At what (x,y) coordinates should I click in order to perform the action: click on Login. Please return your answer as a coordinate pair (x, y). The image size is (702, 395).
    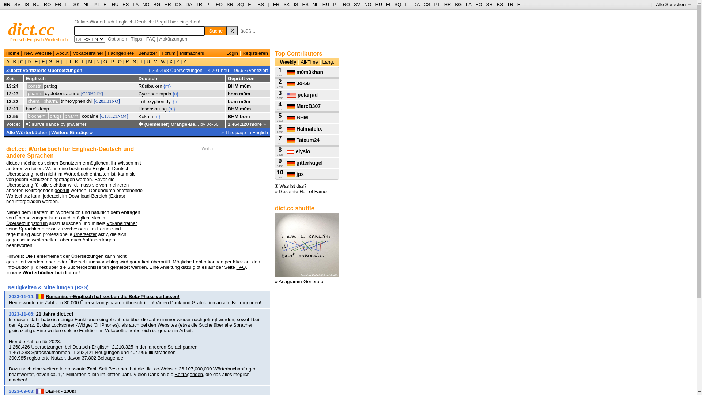
    Looking at the image, I should click on (232, 53).